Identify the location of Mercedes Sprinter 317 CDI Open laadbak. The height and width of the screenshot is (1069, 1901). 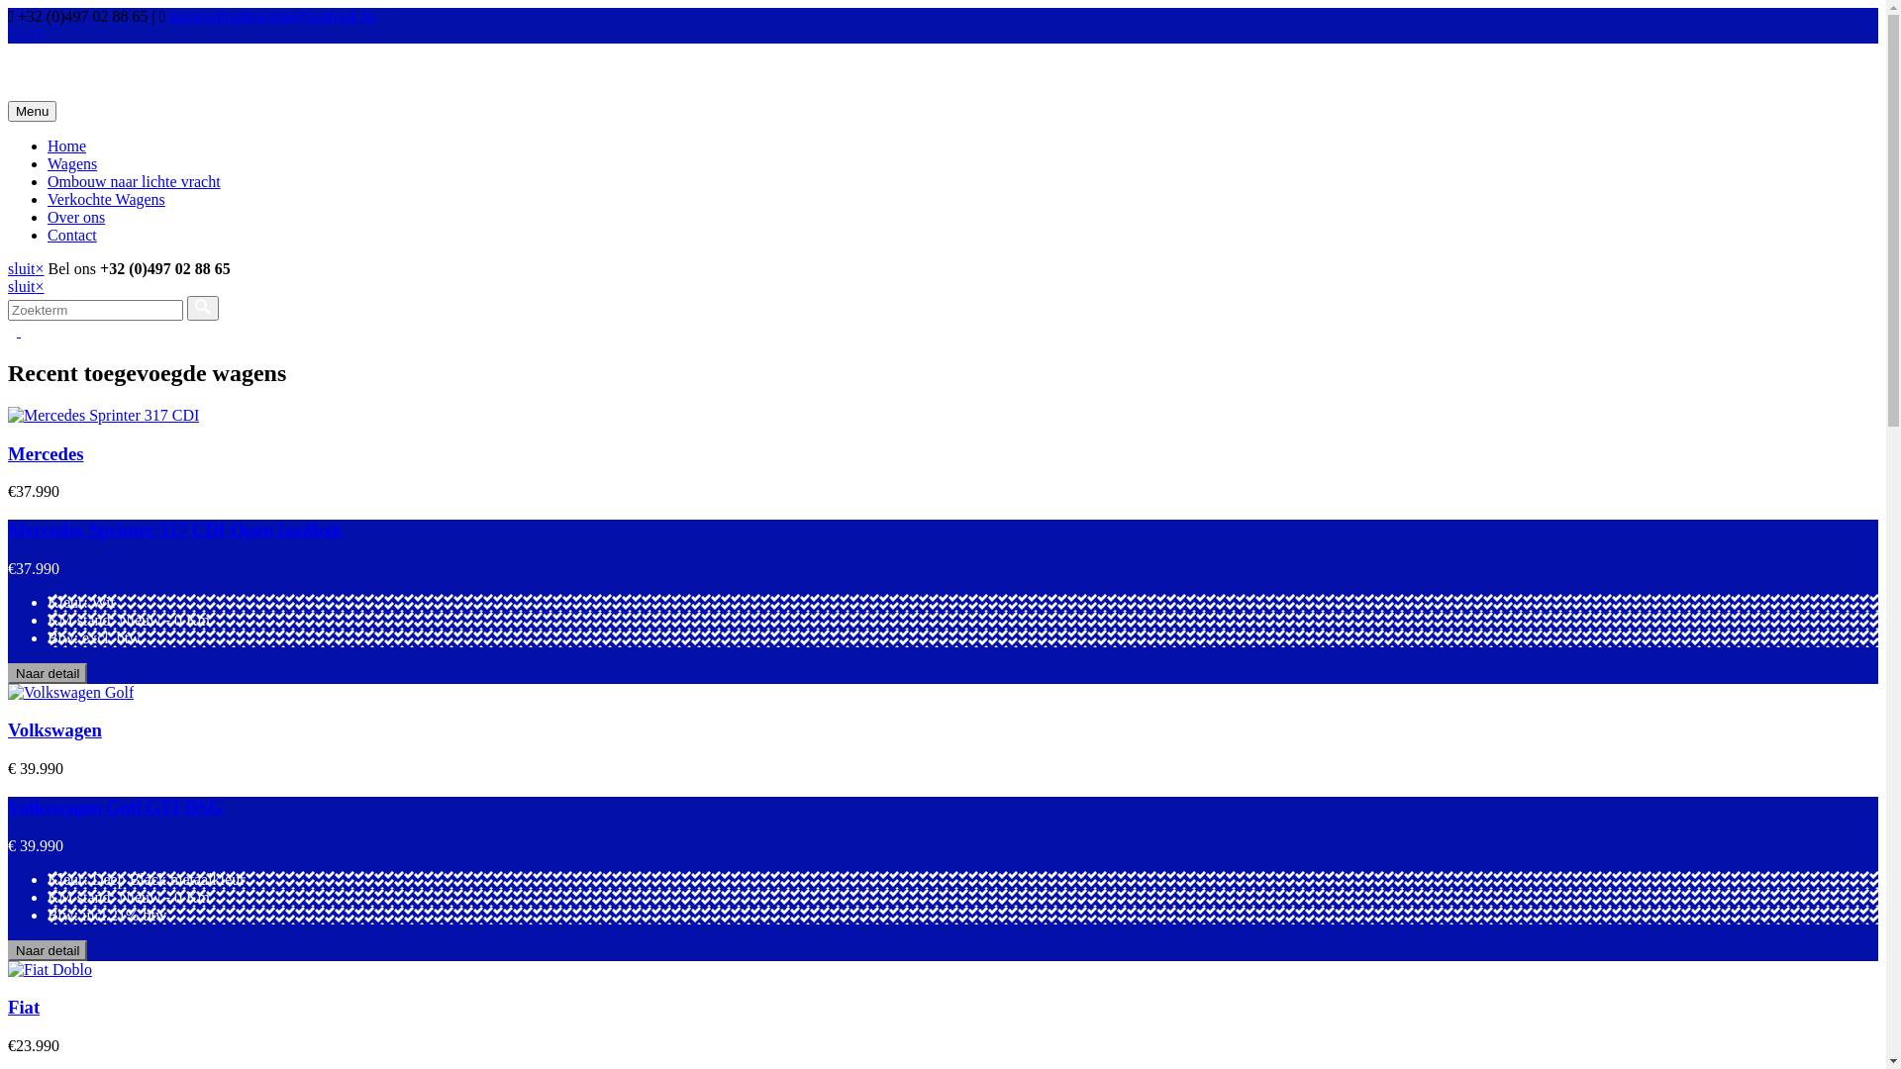
(175, 531).